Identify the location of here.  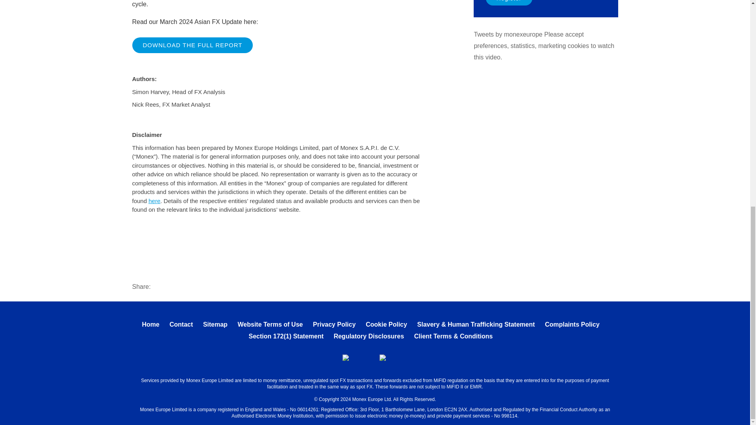
(154, 201).